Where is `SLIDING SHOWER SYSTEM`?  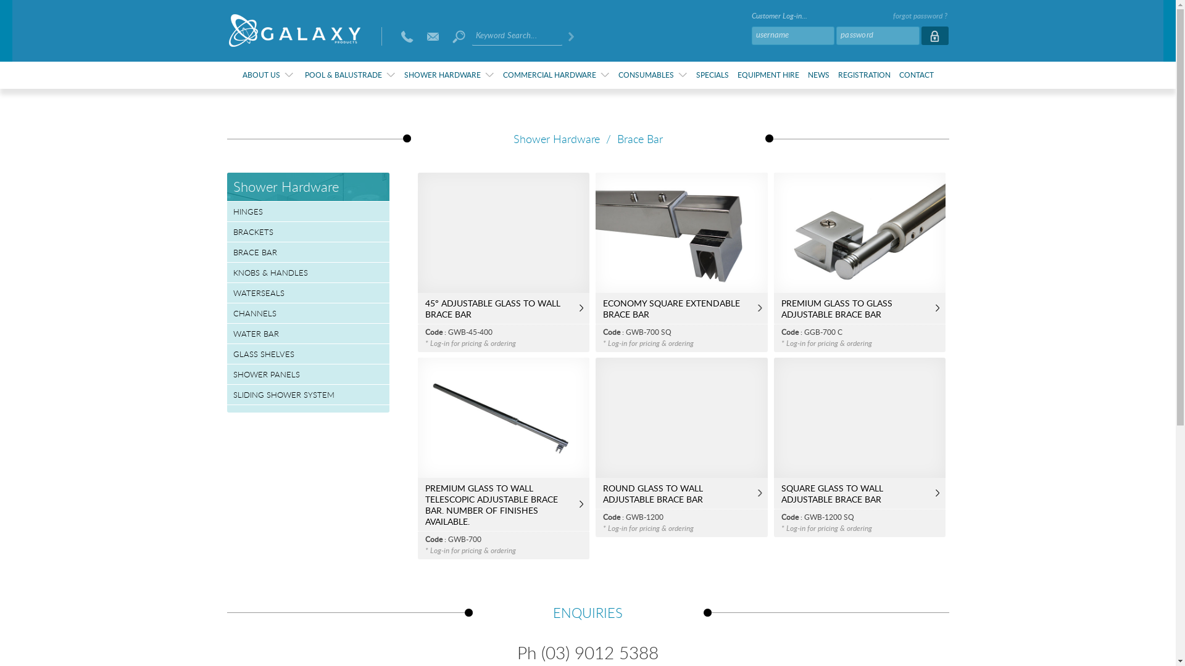
SLIDING SHOWER SYSTEM is located at coordinates (284, 395).